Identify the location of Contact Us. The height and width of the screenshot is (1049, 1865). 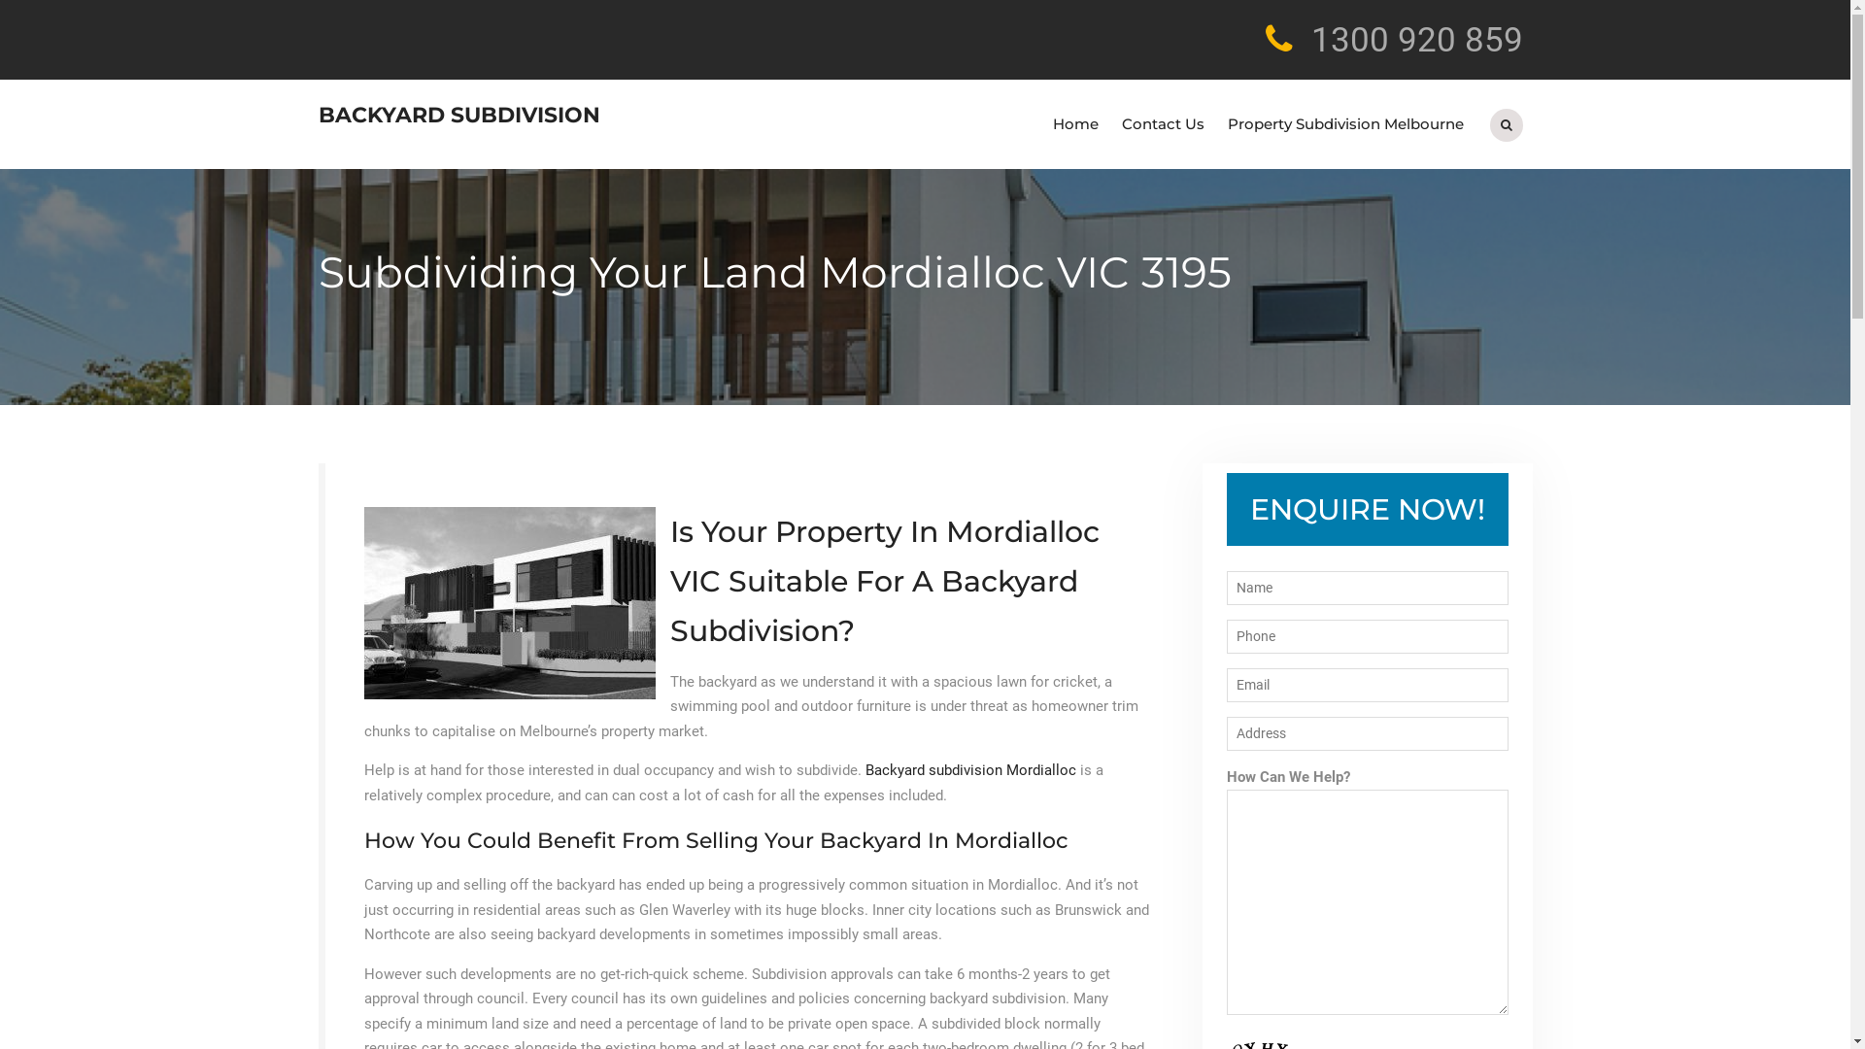
(1162, 124).